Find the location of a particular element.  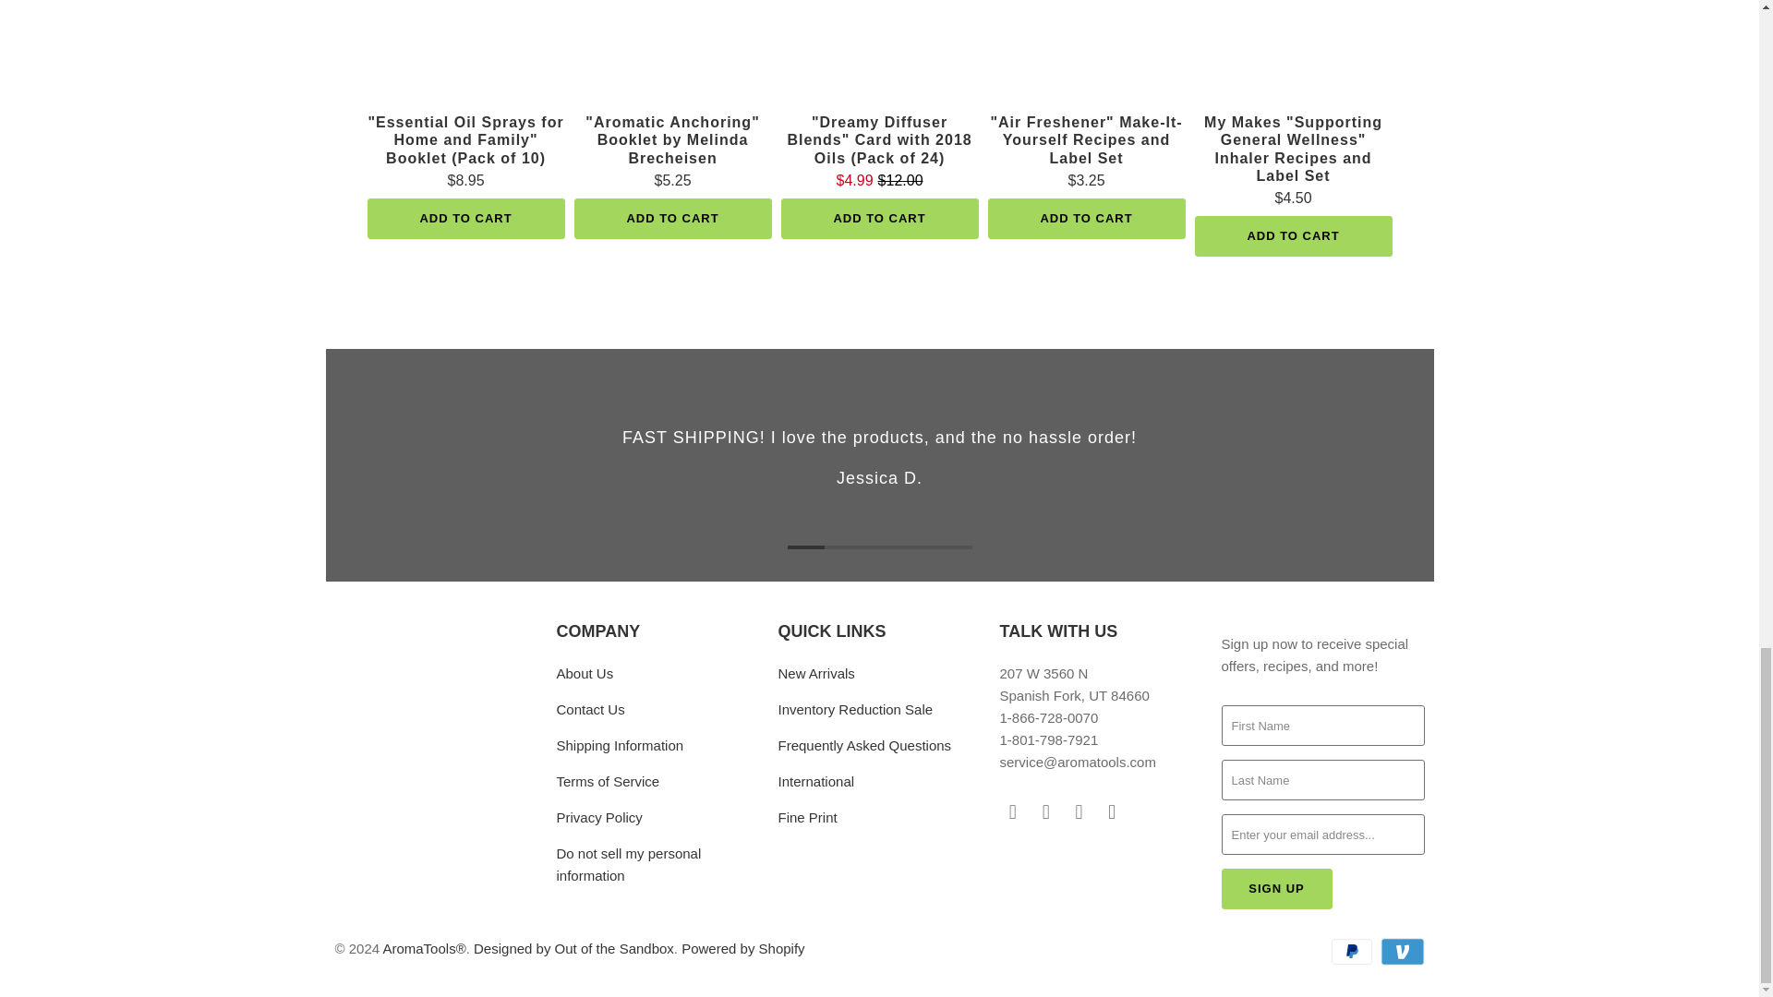

Venmo is located at coordinates (1401, 952).